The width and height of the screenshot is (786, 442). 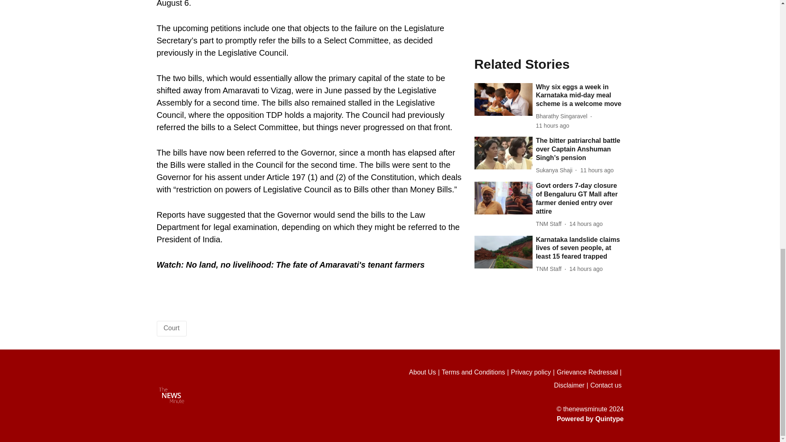 I want to click on About Us, so click(x=425, y=372).